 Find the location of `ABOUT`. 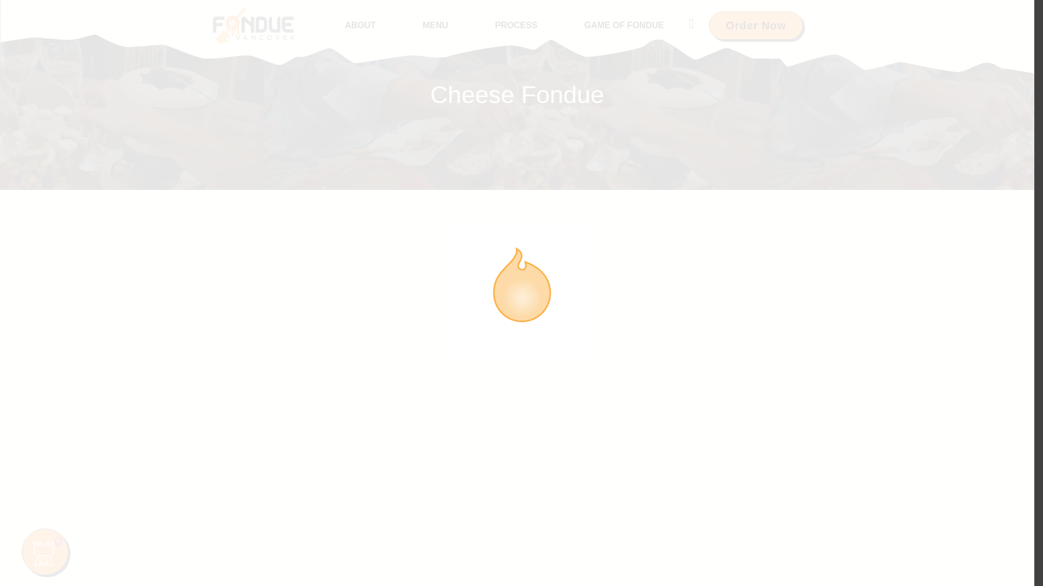

ABOUT is located at coordinates (360, 25).